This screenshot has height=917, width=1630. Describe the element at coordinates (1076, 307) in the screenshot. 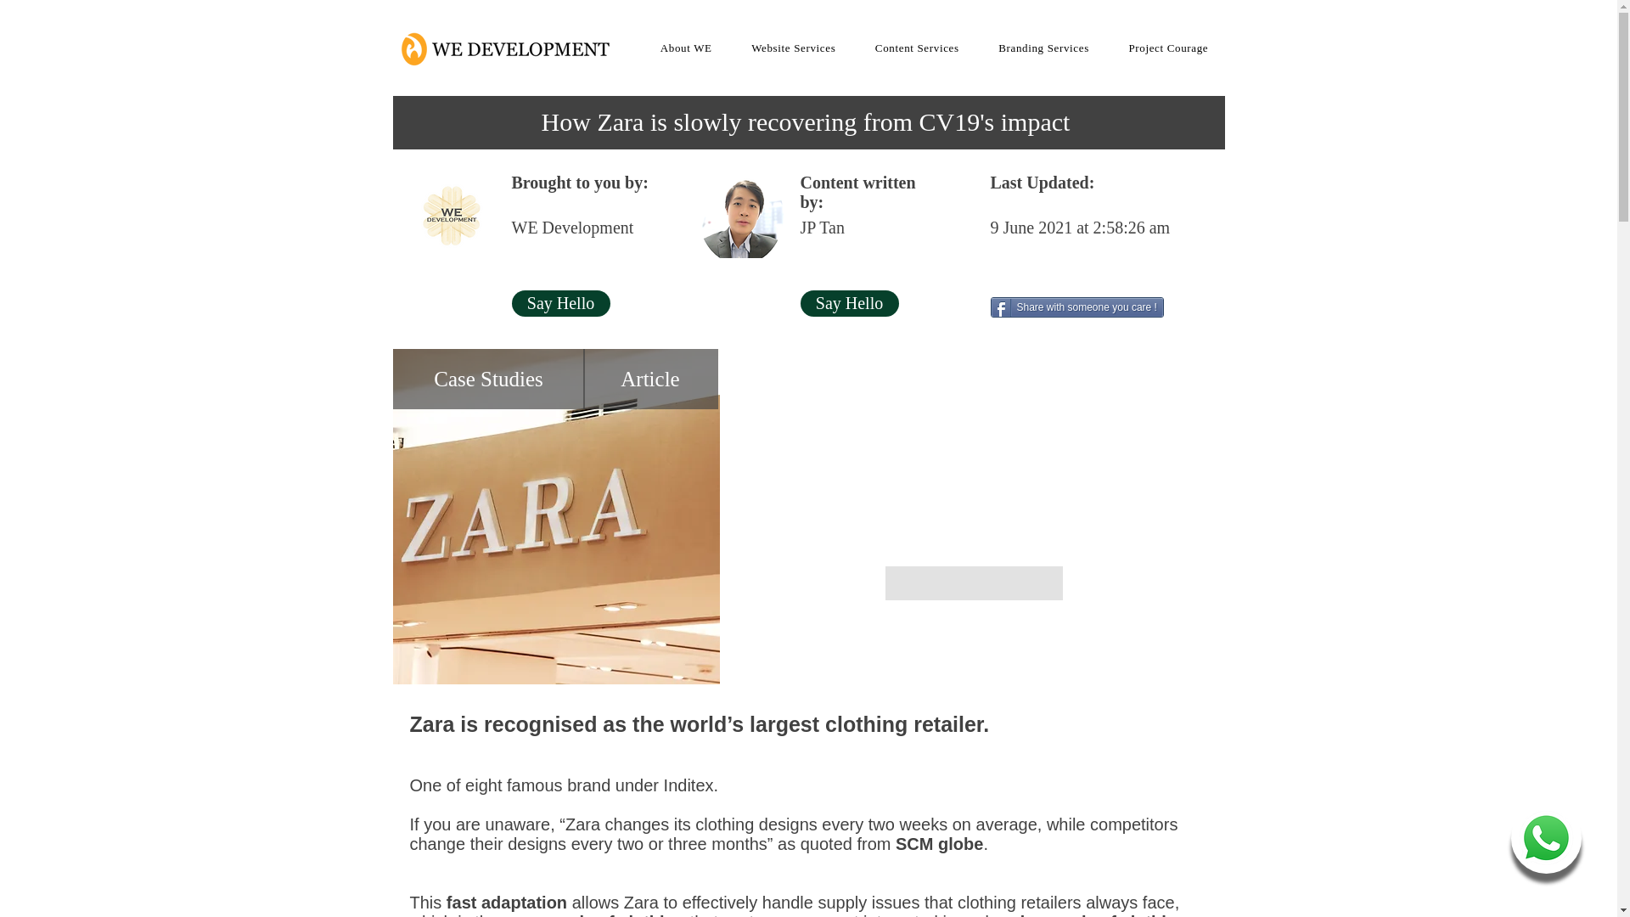

I see `Share with someone you care !` at that location.